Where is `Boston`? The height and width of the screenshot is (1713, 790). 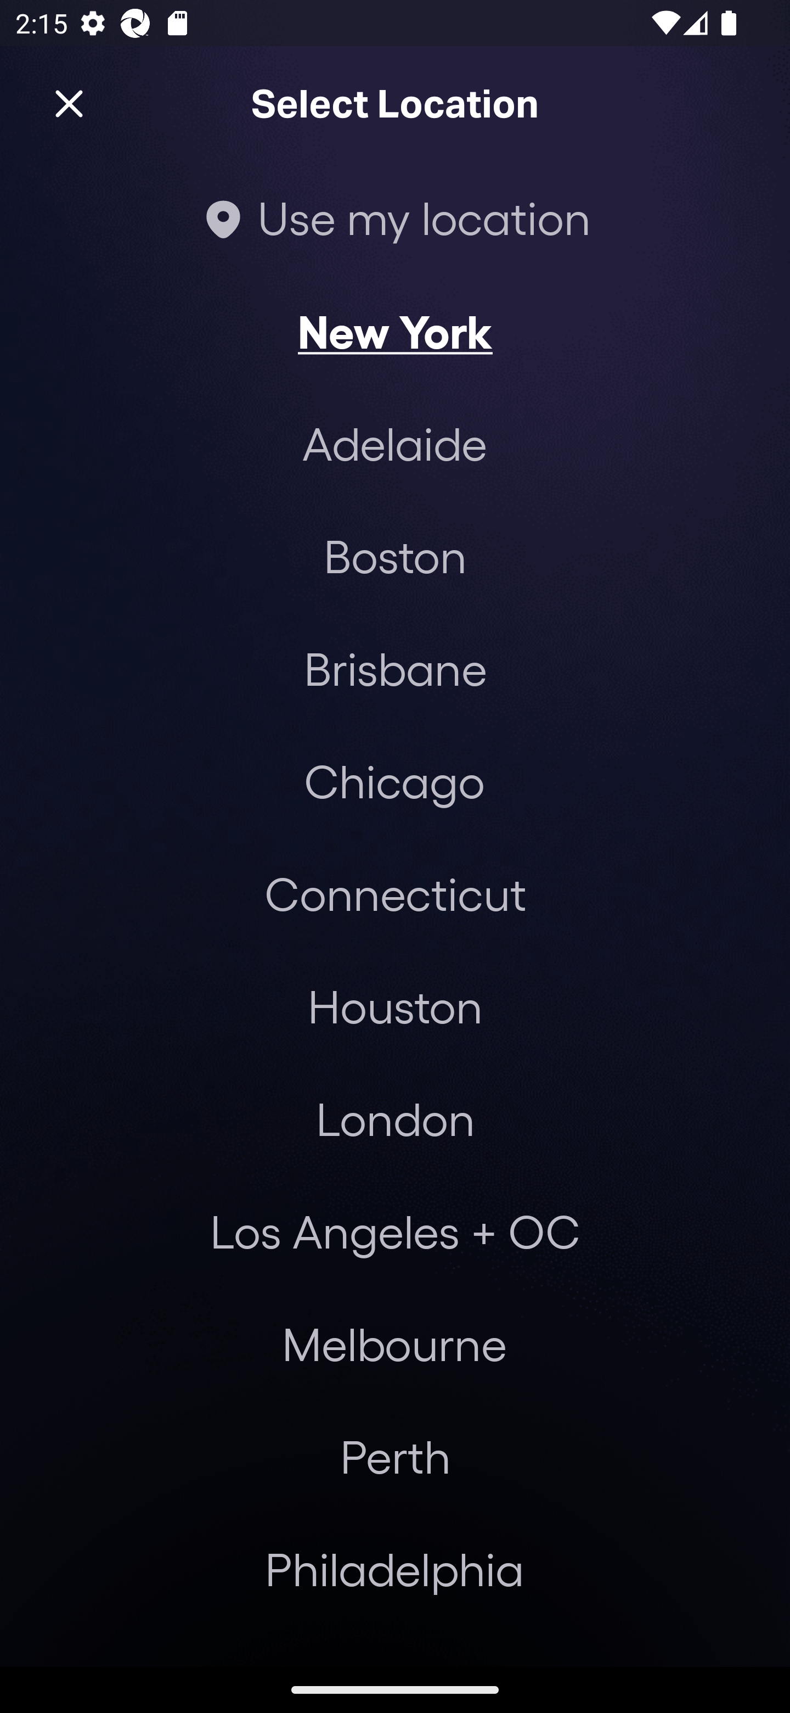 Boston is located at coordinates (395, 556).